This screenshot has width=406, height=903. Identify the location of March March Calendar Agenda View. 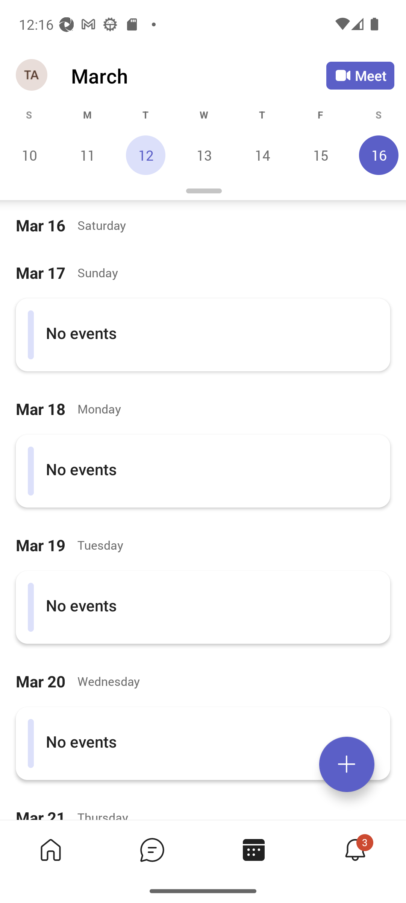
(198, 76).